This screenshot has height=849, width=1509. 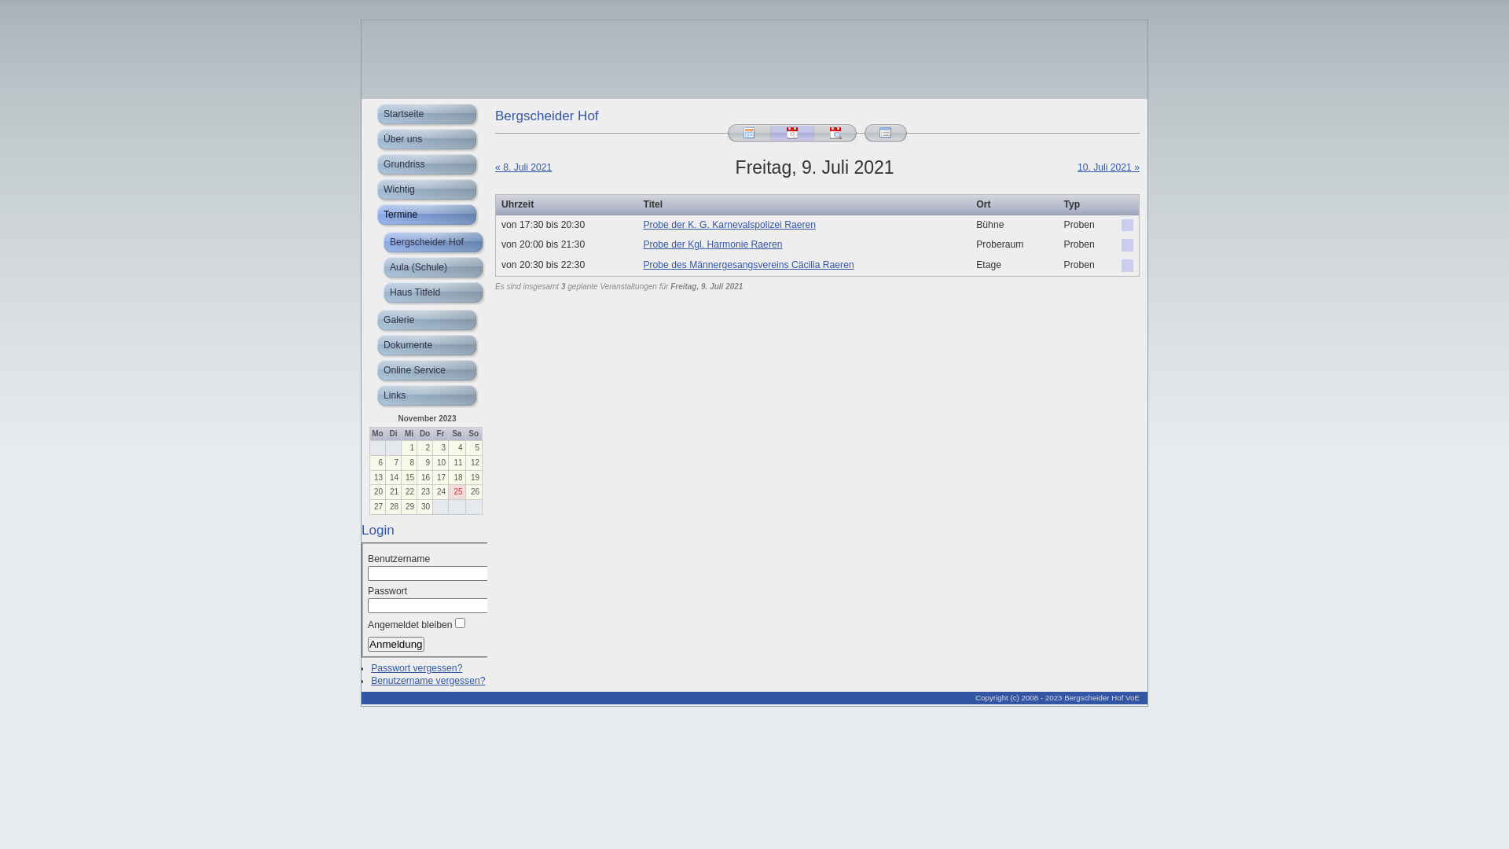 I want to click on Wichtig, so click(x=424, y=190).